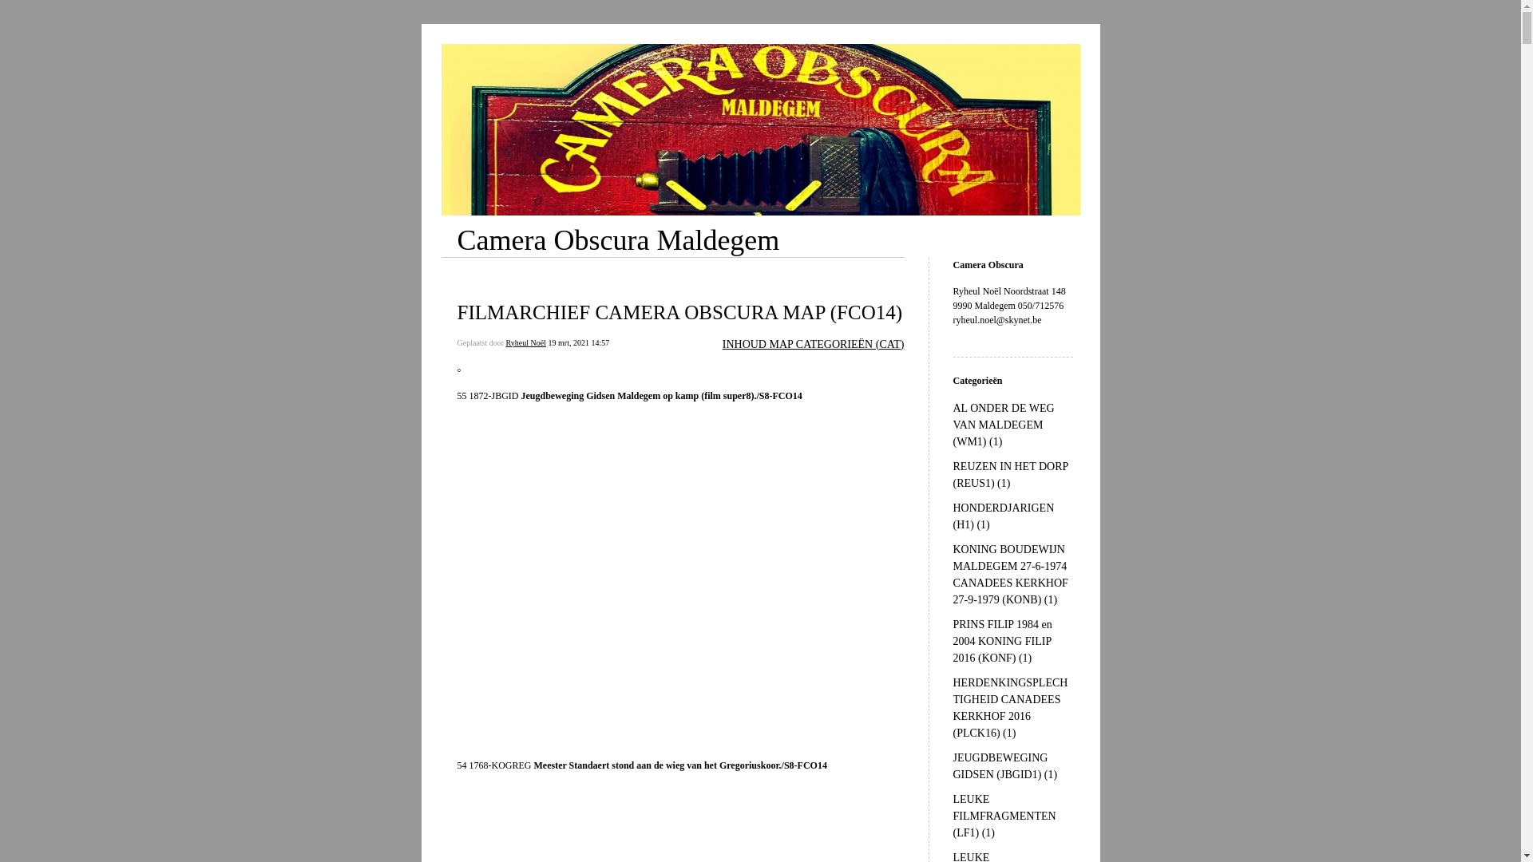 This screenshot has height=862, width=1533. I want to click on FILMARCHIEF CAMERA OBSCURA MAP (FCO14), so click(679, 313).